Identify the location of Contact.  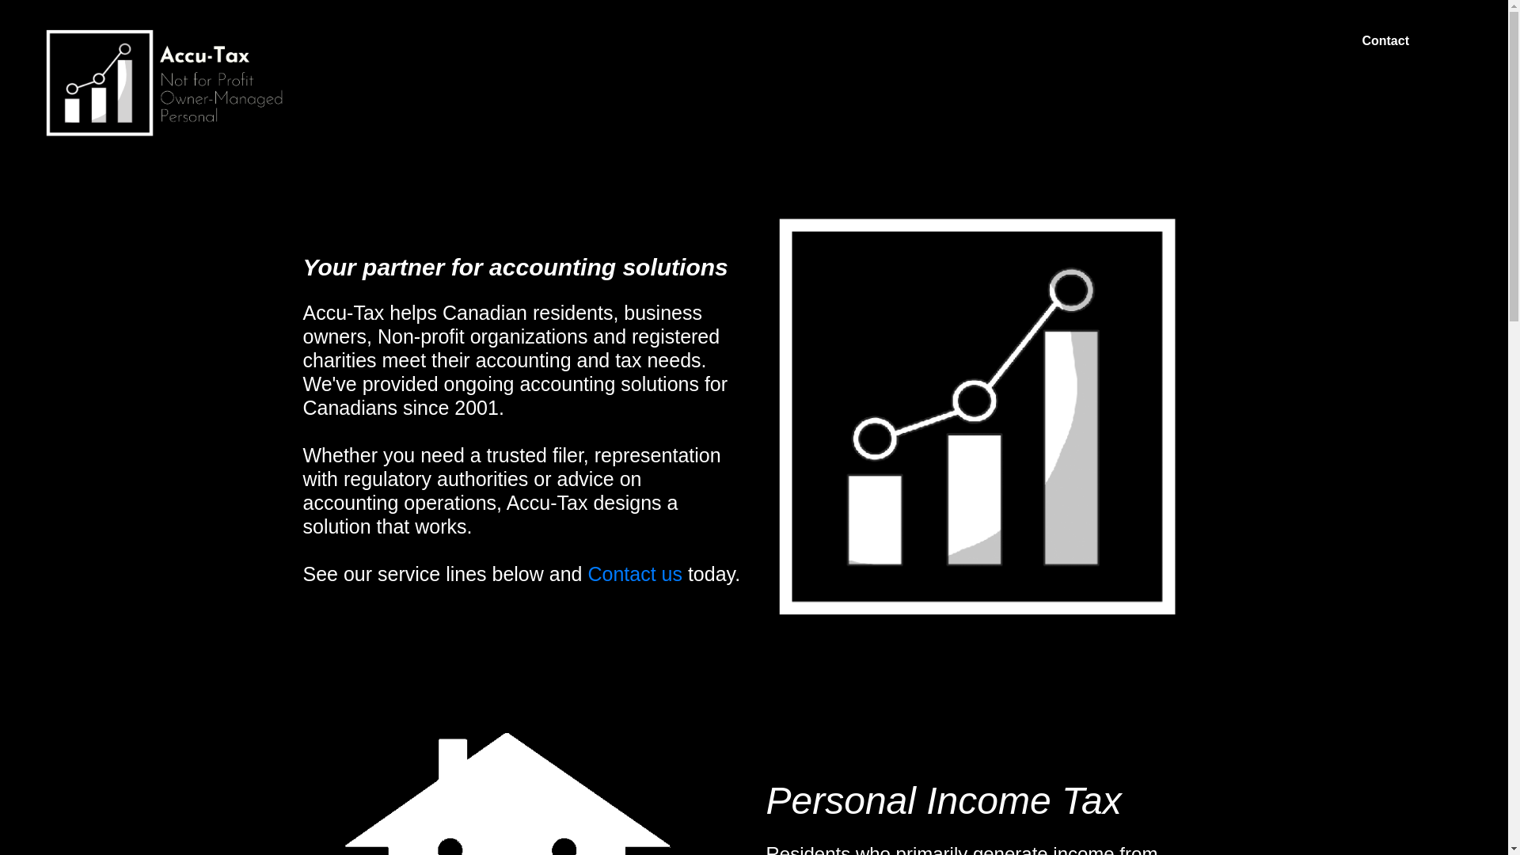
(1385, 41).